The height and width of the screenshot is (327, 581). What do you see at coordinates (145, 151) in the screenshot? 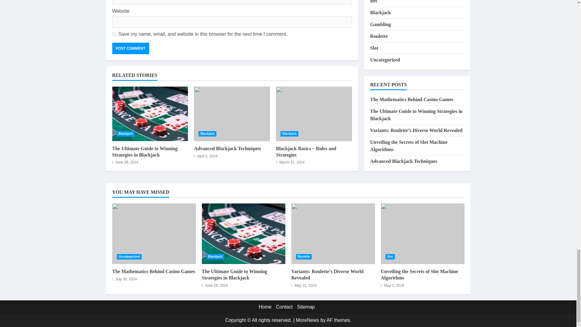
I see `The Ultimate Guide to Winning Strategies in Blackjack` at bounding box center [145, 151].